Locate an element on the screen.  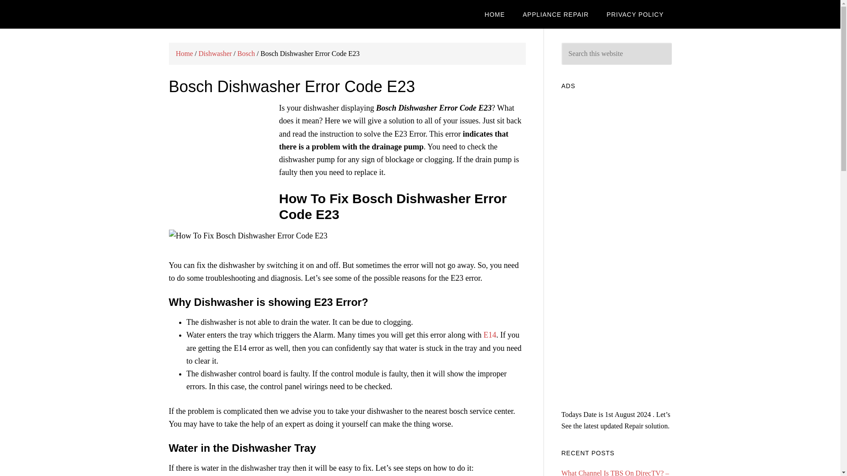
PRIVACY POLICY is located at coordinates (635, 14).